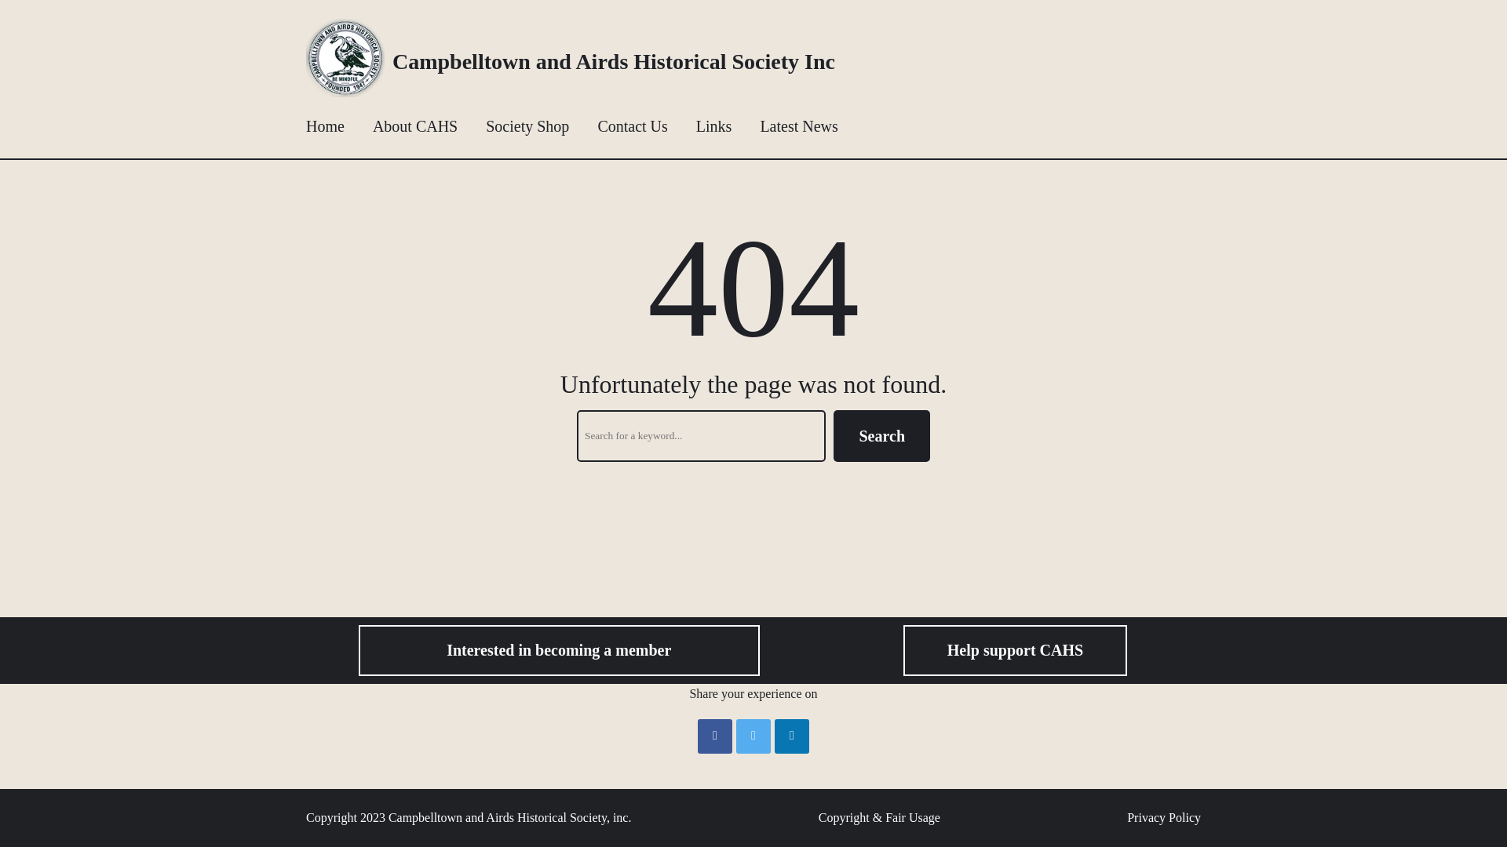  What do you see at coordinates (415, 126) in the screenshot?
I see `About CAHS` at bounding box center [415, 126].